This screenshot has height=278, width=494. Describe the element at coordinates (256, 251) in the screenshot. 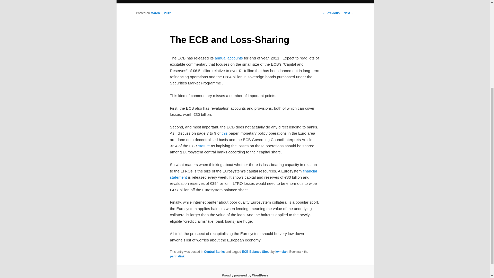

I see `ECB Balance Sheet` at that location.